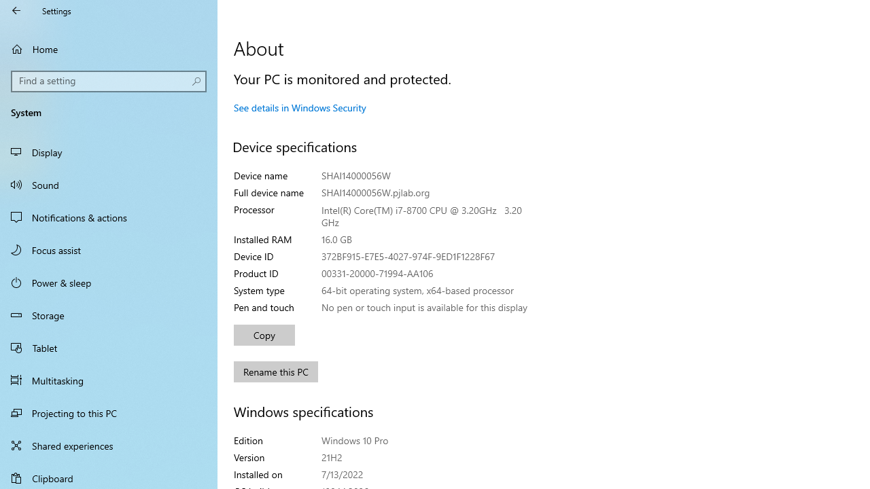 The height and width of the screenshot is (489, 870). Describe the element at coordinates (264, 336) in the screenshot. I see `Copy` at that location.